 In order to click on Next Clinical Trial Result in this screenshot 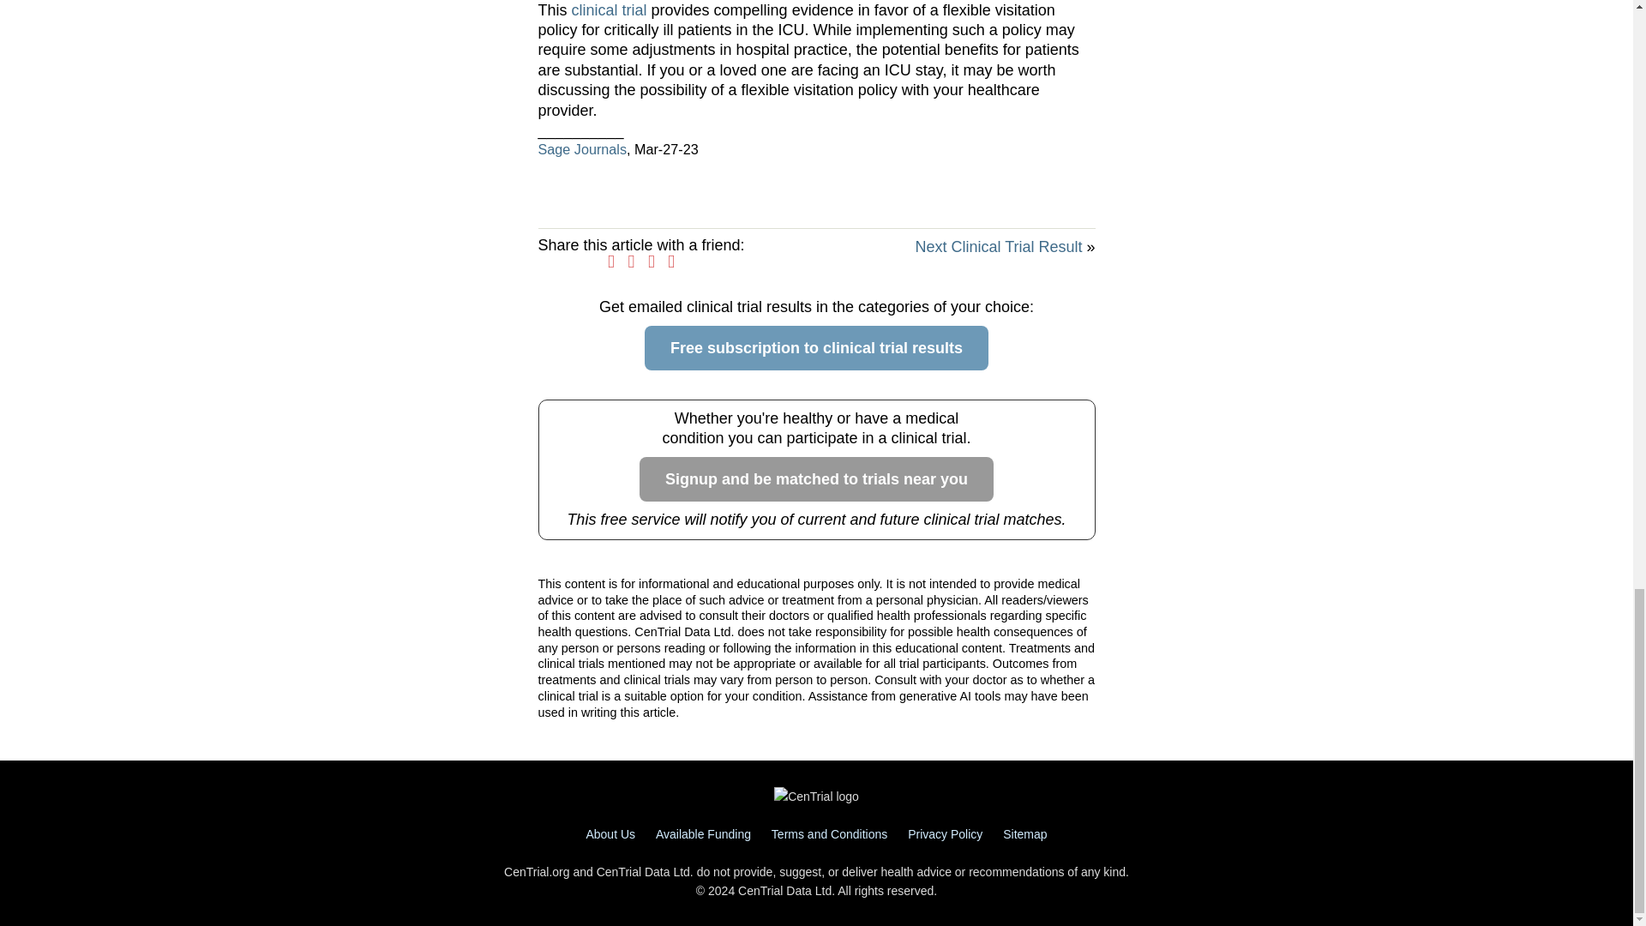, I will do `click(998, 247)`.